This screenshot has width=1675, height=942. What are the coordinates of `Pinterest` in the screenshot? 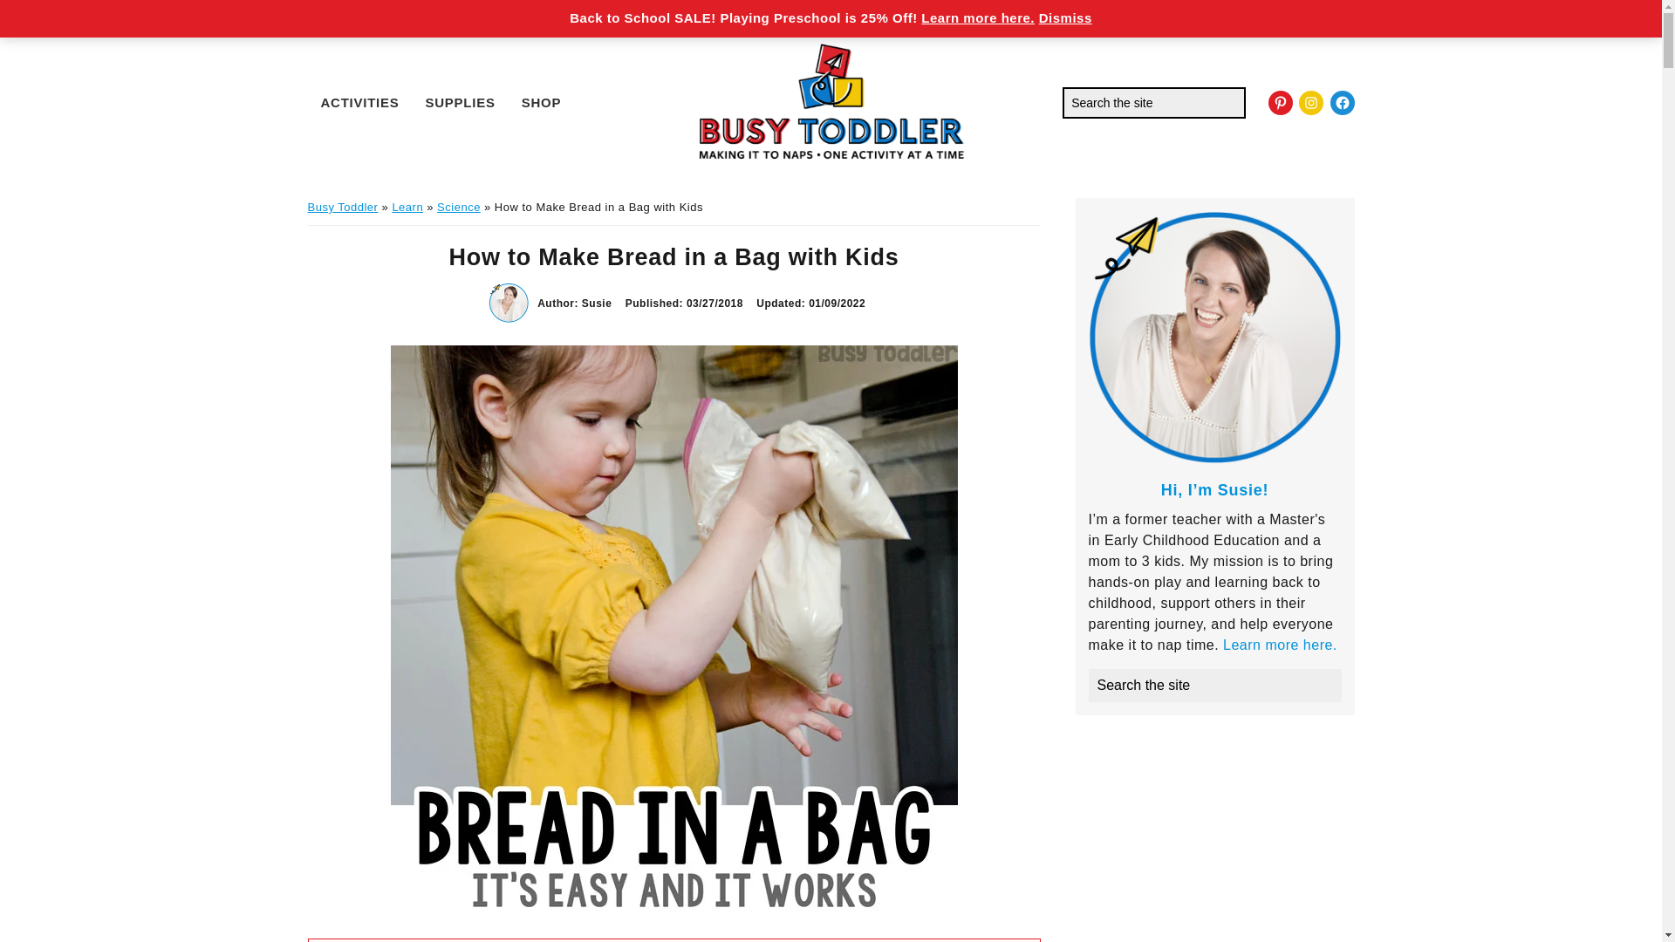 It's located at (1281, 102).